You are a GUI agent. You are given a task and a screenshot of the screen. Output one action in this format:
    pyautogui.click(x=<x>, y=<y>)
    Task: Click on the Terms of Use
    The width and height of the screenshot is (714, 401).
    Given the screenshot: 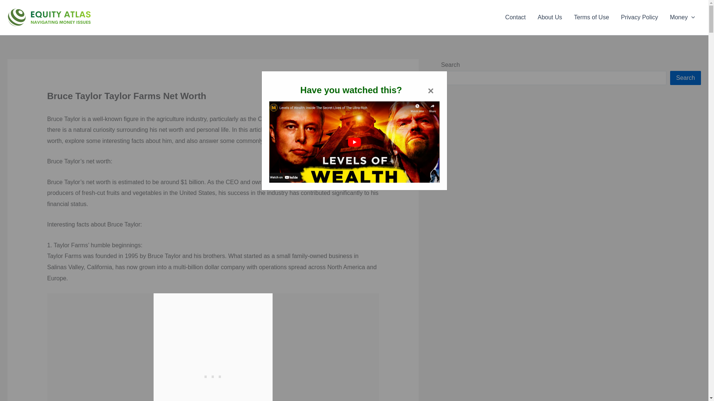 What is the action you would take?
    pyautogui.click(x=591, y=17)
    